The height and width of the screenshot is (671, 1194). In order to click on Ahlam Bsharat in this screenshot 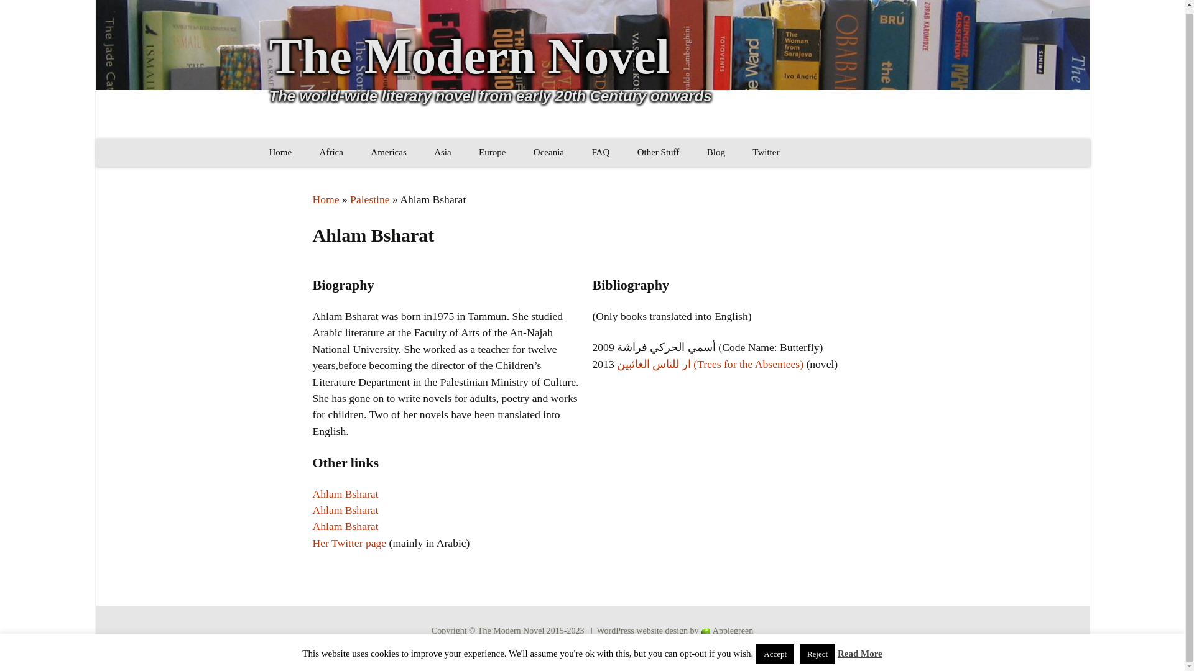, I will do `click(345, 526)`.